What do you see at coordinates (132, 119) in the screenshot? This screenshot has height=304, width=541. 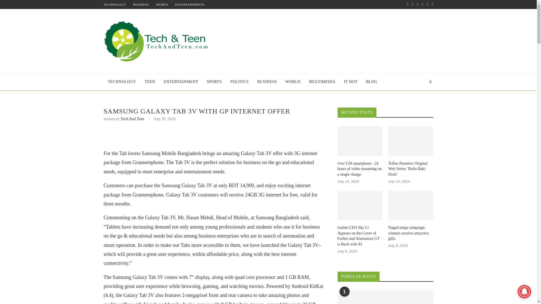 I see `Tech And Teen` at bounding box center [132, 119].